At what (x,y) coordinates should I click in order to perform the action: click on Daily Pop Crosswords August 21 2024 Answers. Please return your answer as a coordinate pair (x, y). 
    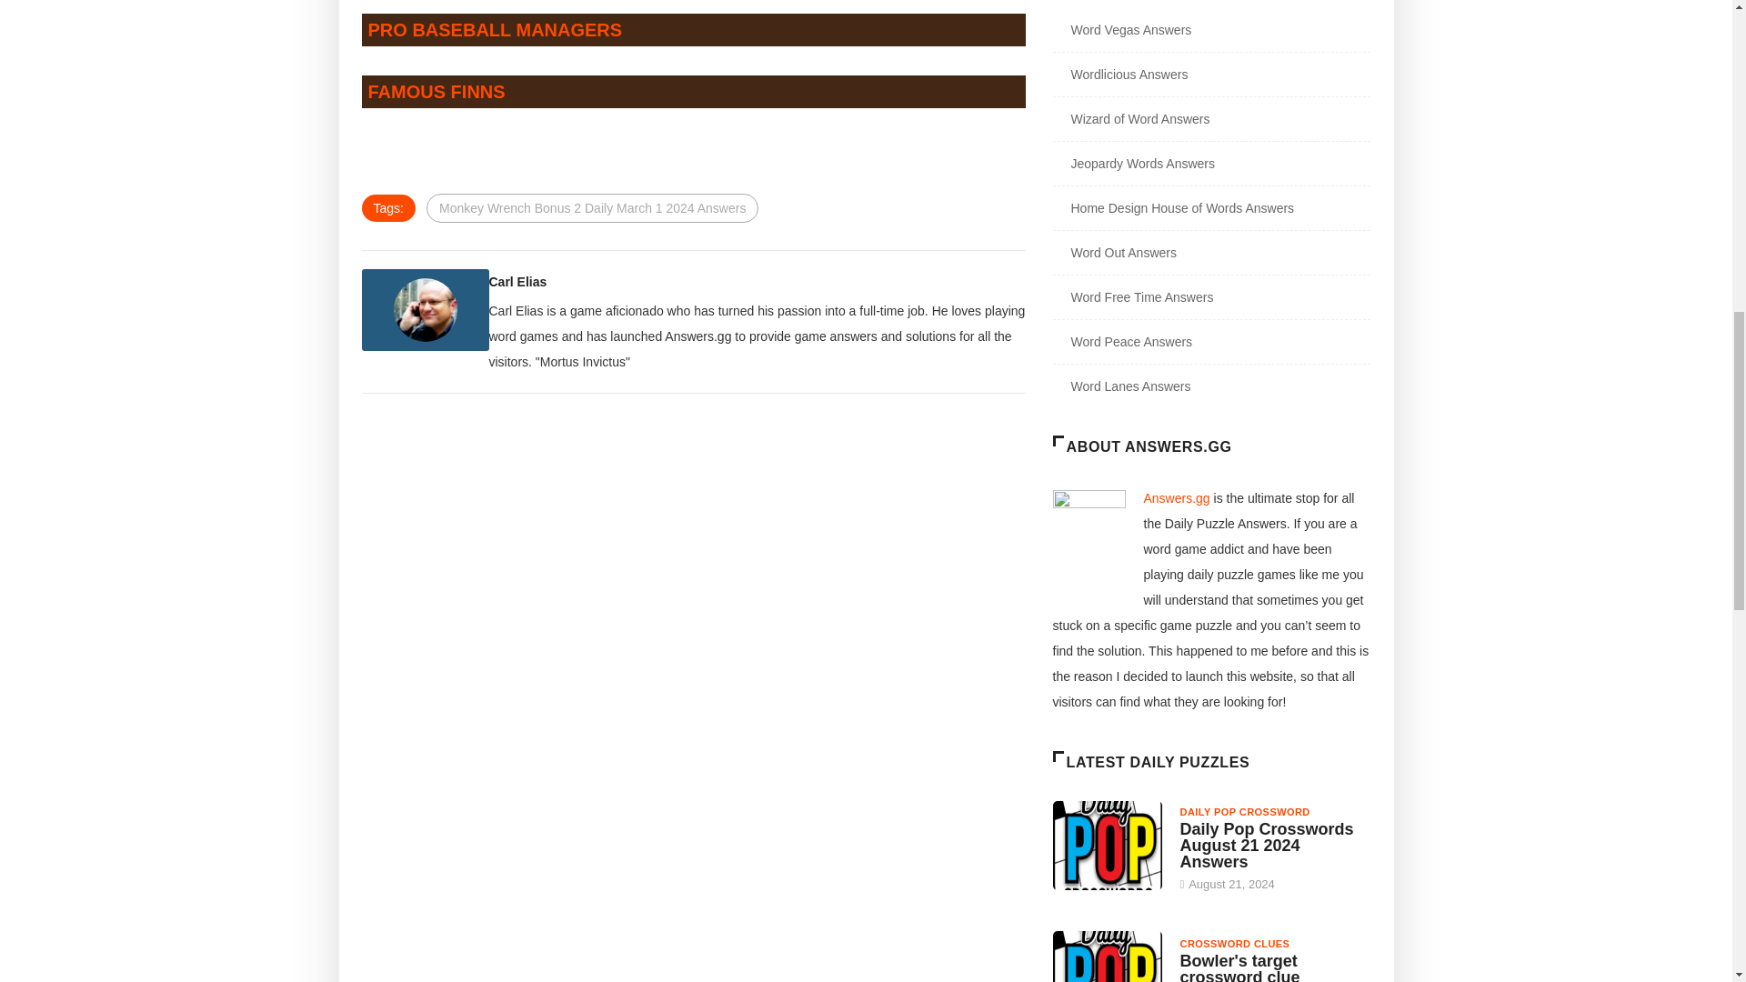
    Looking at the image, I should click on (1108, 846).